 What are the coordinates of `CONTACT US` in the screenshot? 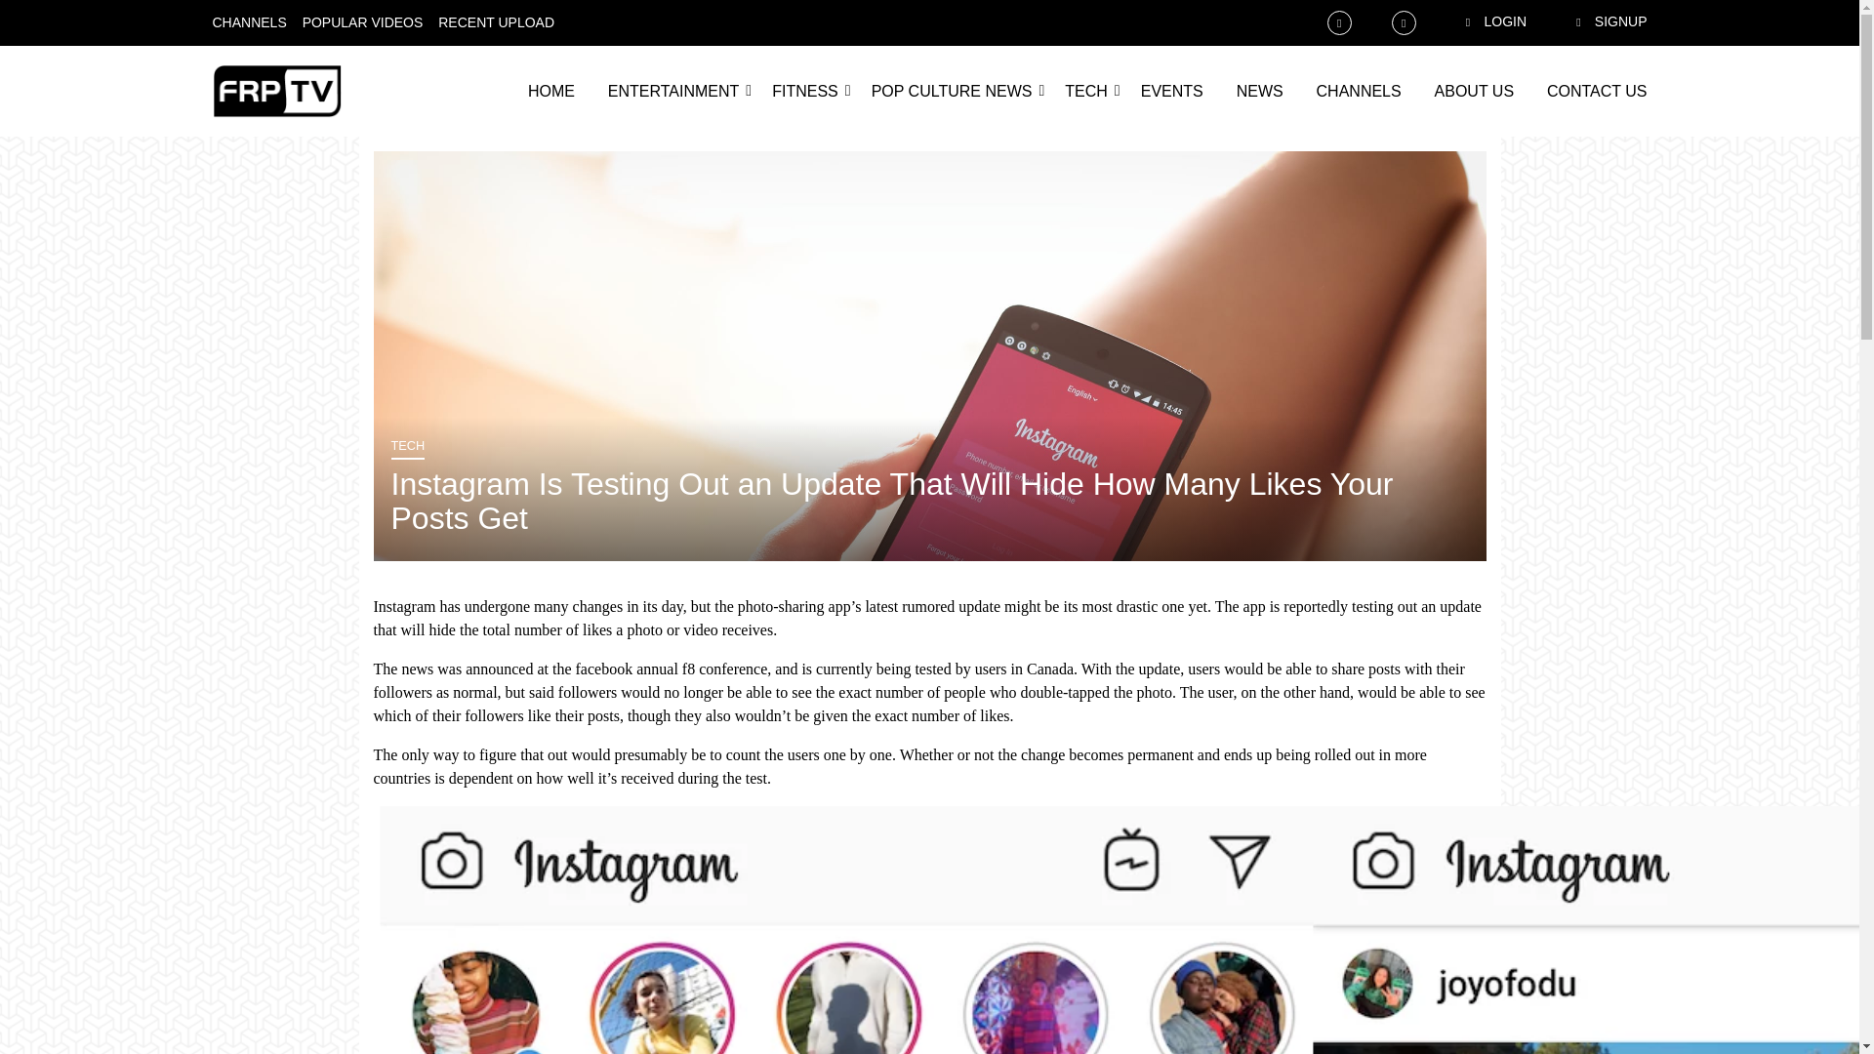 It's located at (1597, 91).